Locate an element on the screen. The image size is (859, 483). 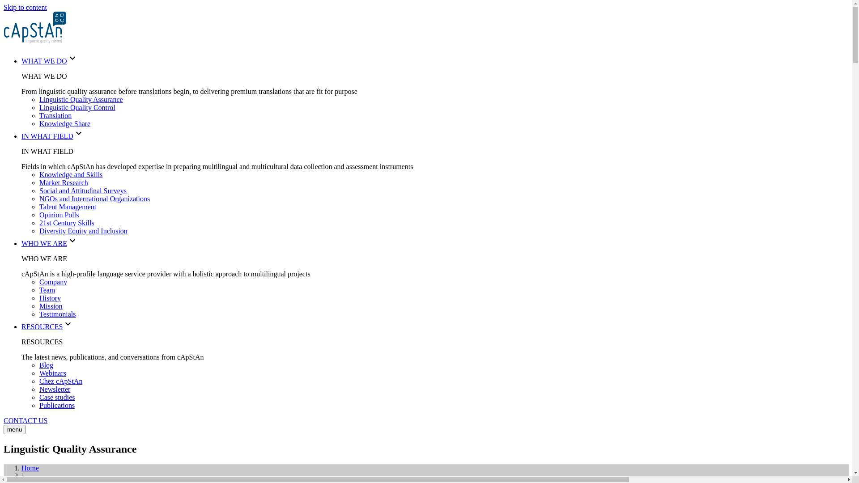
History is located at coordinates (50, 298).